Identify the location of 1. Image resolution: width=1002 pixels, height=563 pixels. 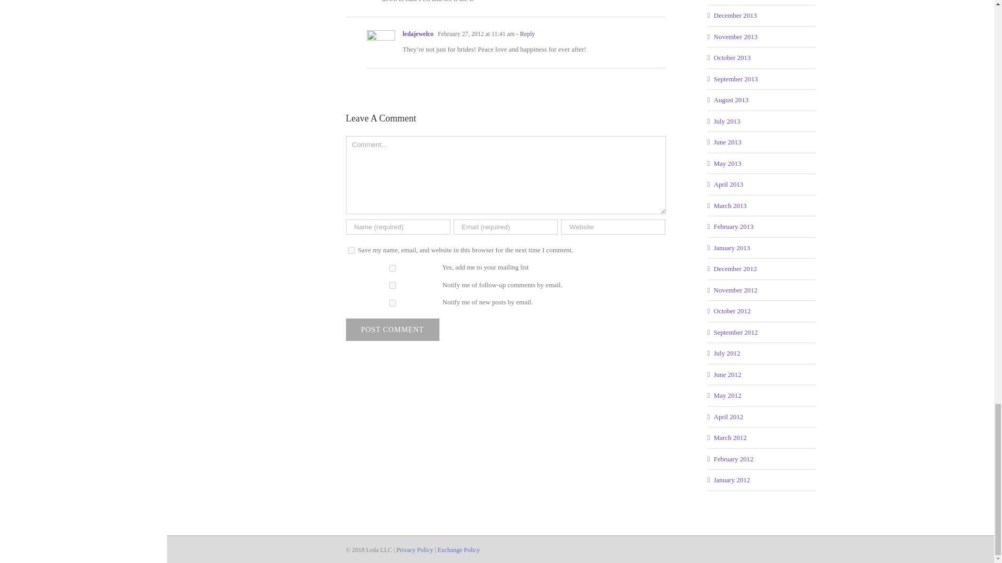
(392, 268).